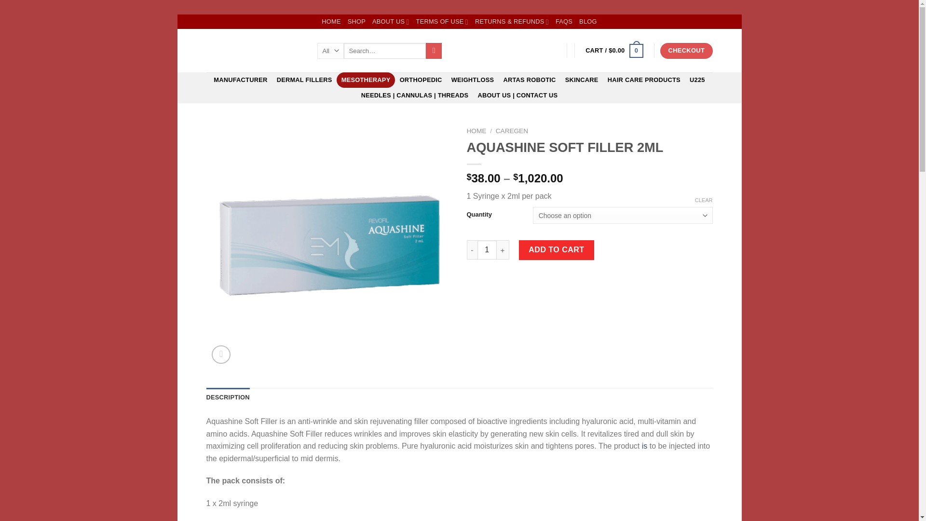  I want to click on Zoom, so click(221, 355).